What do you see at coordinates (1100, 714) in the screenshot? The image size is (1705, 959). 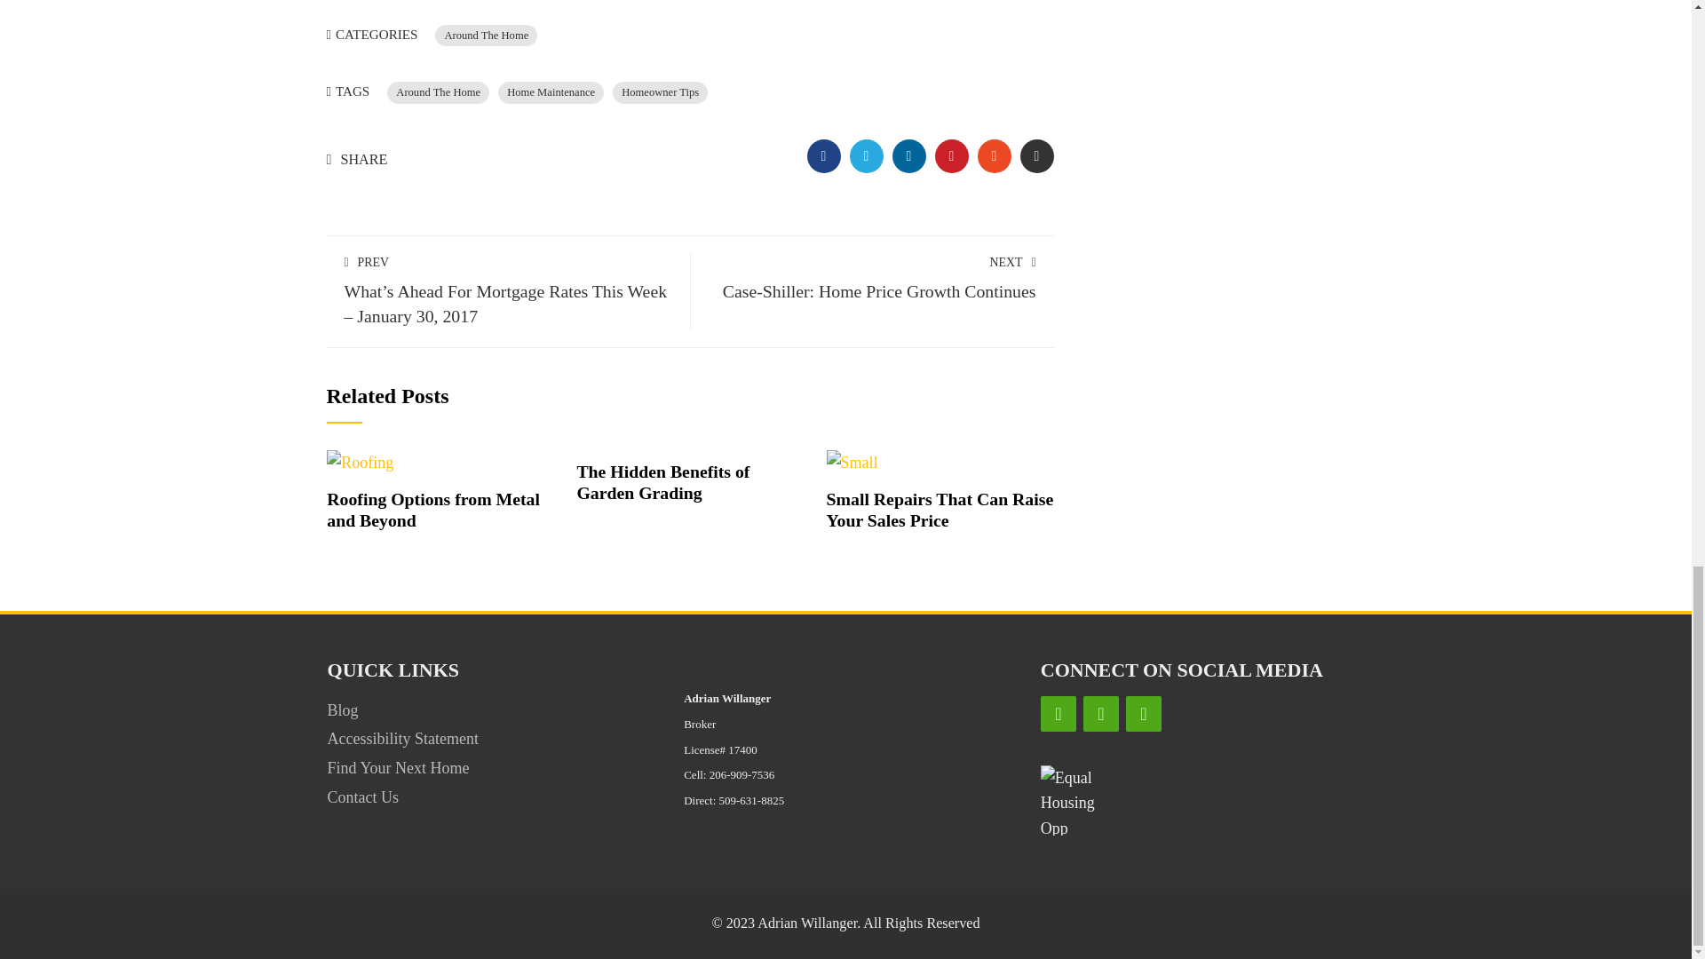 I see `LinkedIn` at bounding box center [1100, 714].